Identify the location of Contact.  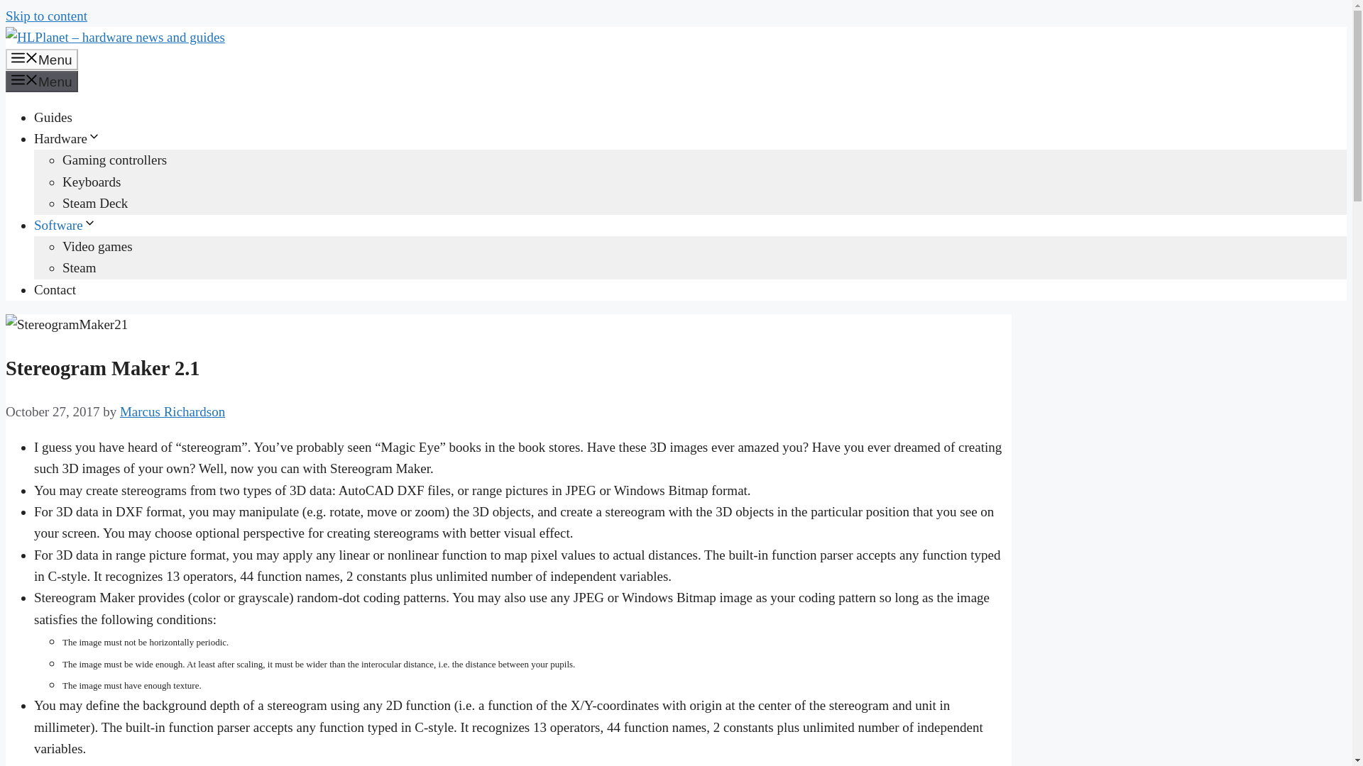
(55, 289).